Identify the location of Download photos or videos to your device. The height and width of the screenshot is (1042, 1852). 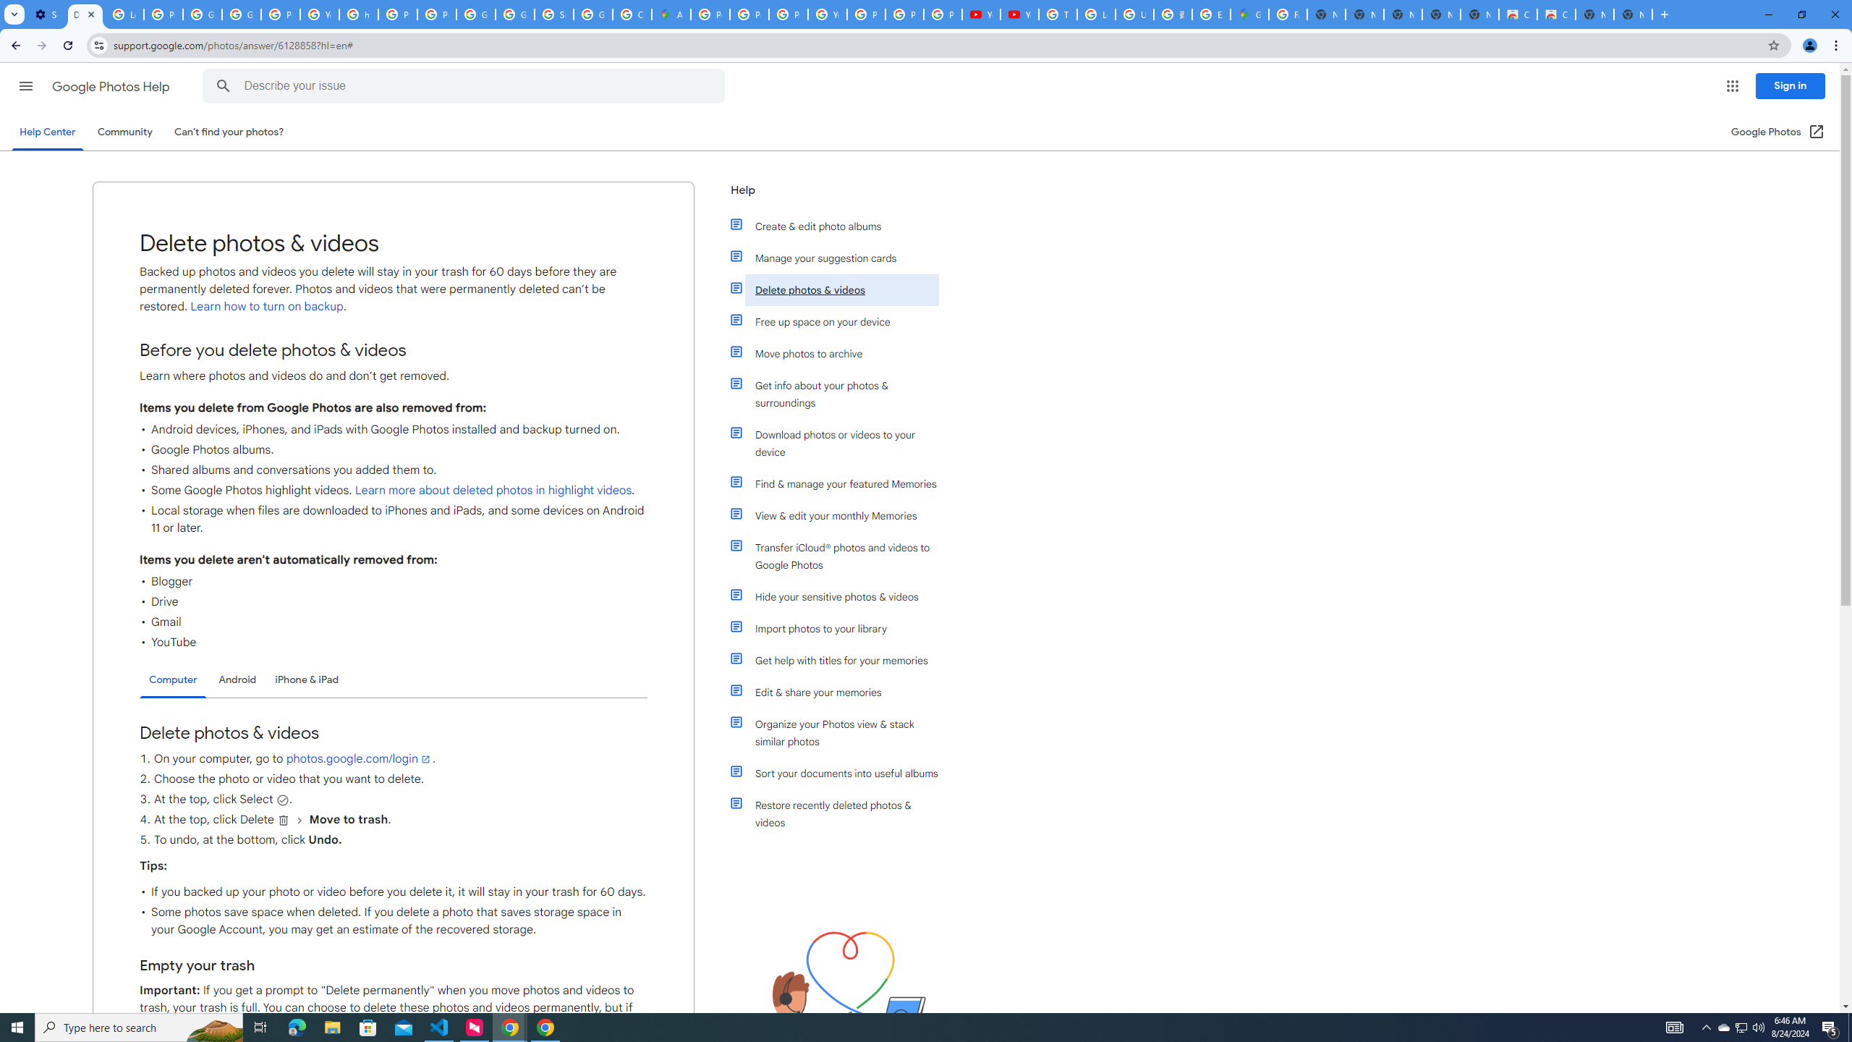
(841, 443).